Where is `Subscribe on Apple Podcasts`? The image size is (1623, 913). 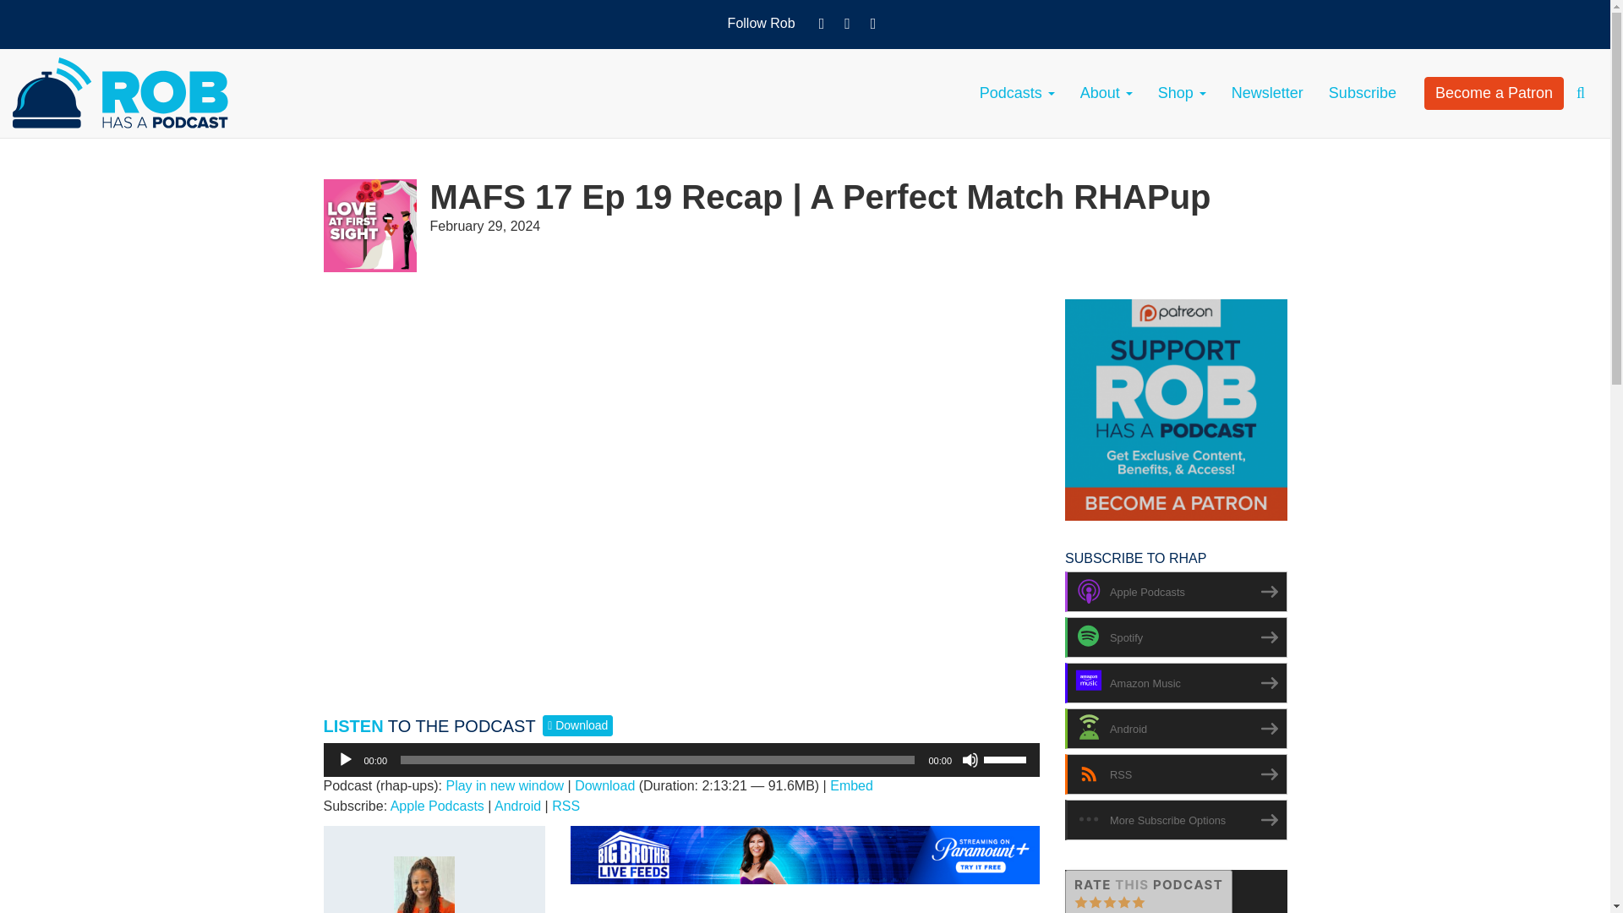 Subscribe on Apple Podcasts is located at coordinates (437, 806).